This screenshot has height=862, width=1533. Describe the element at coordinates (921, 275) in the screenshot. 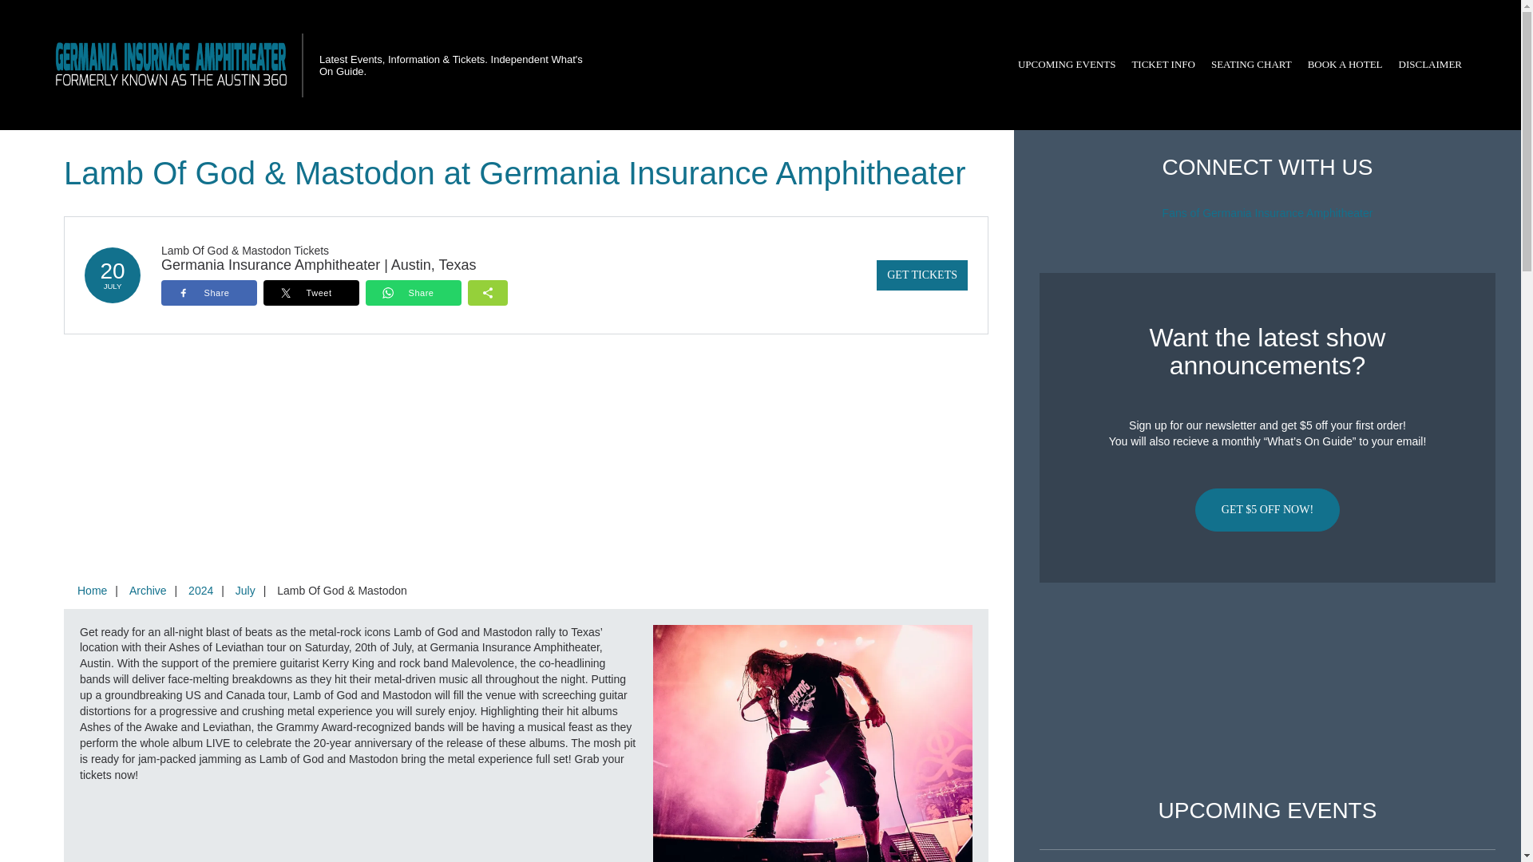

I see `GET TICKETS` at that location.